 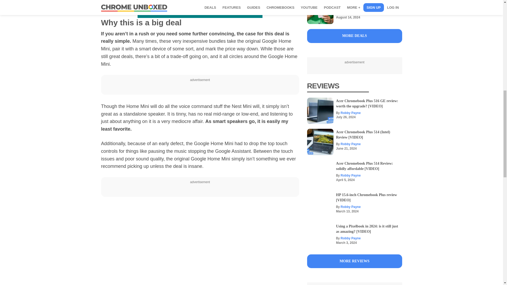 What do you see at coordinates (354, 36) in the screenshot?
I see `Deals` at bounding box center [354, 36].